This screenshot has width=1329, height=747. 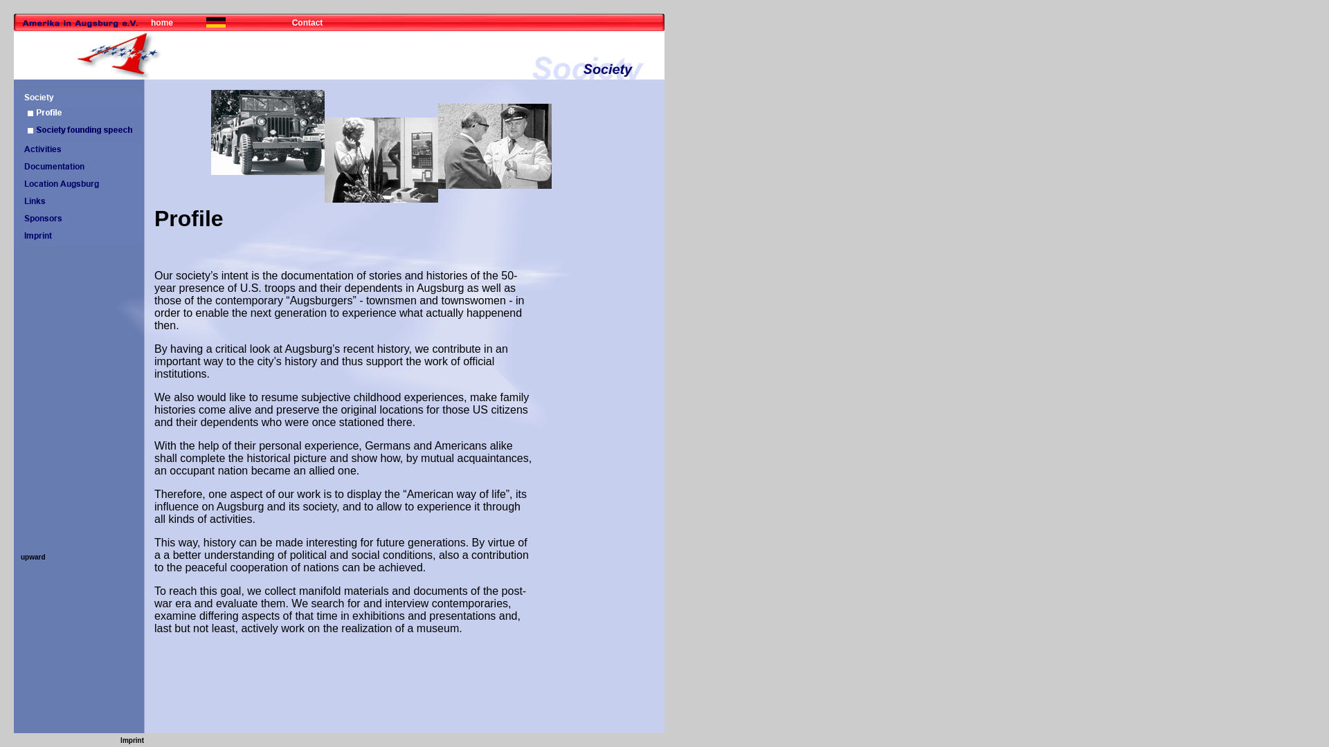 What do you see at coordinates (162, 22) in the screenshot?
I see `home` at bounding box center [162, 22].